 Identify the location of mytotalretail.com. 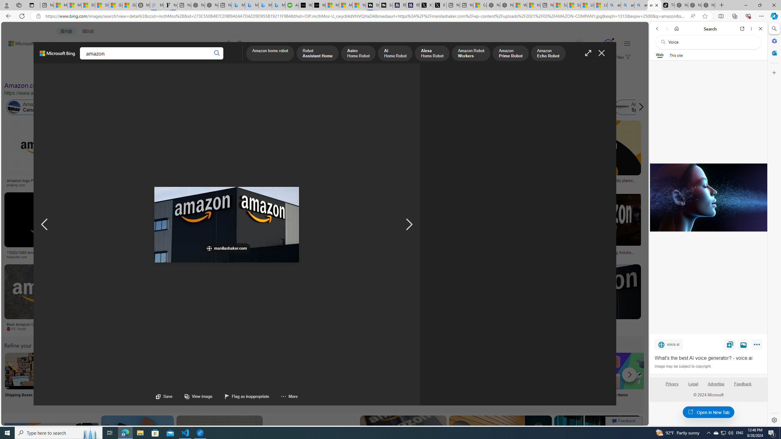
(121, 185).